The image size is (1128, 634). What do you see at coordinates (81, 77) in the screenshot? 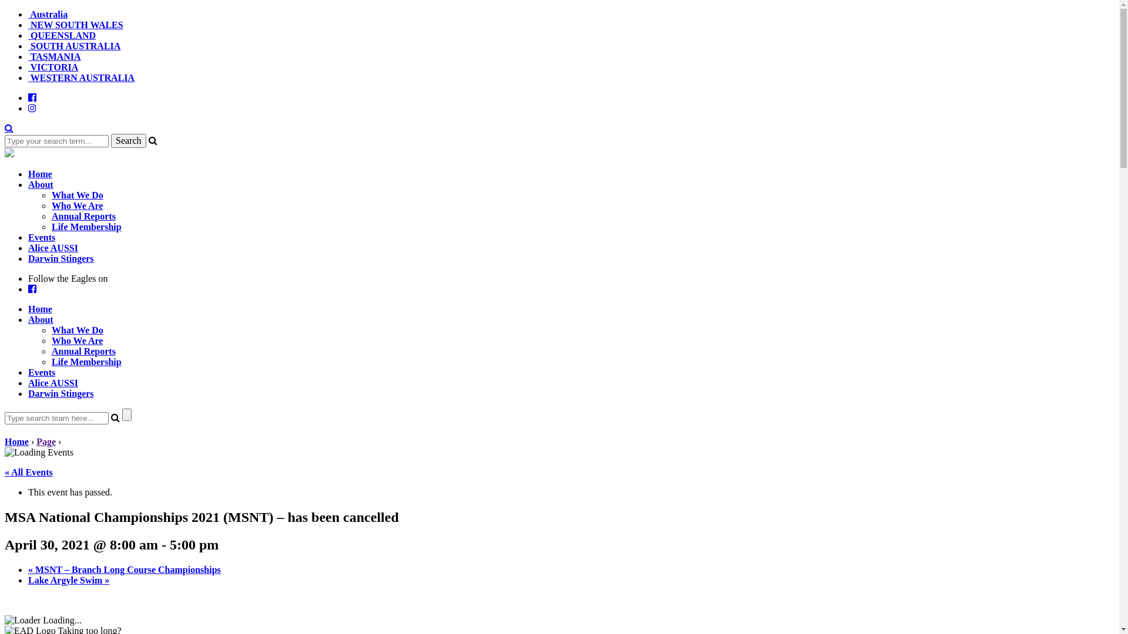
I see `WESTERN AUSTRALIA` at bounding box center [81, 77].